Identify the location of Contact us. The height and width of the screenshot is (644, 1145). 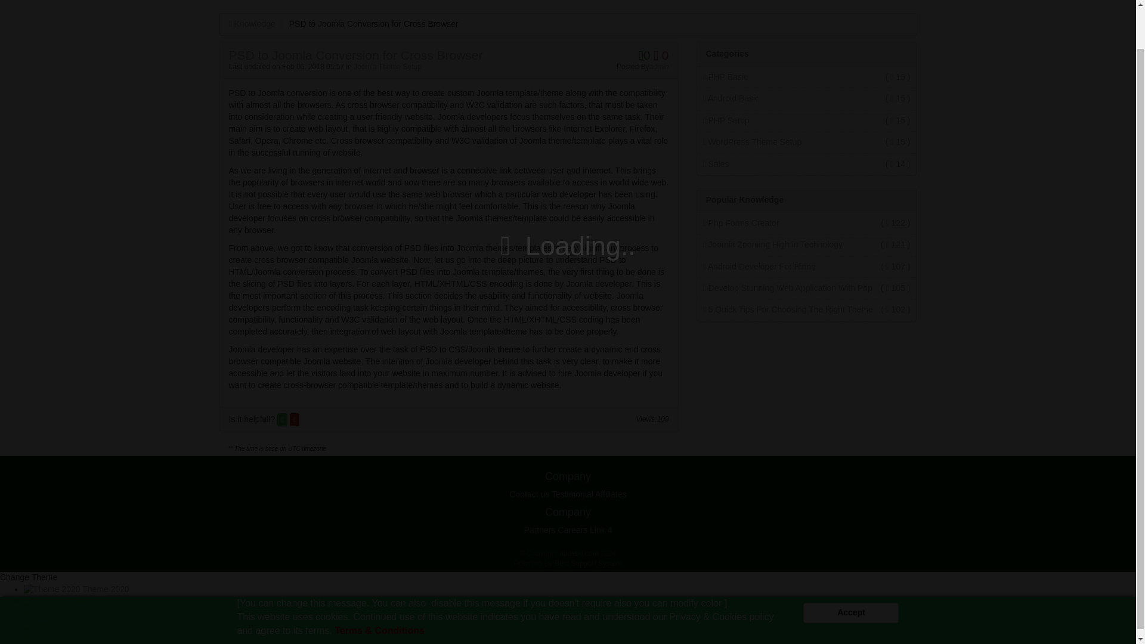
(530, 494).